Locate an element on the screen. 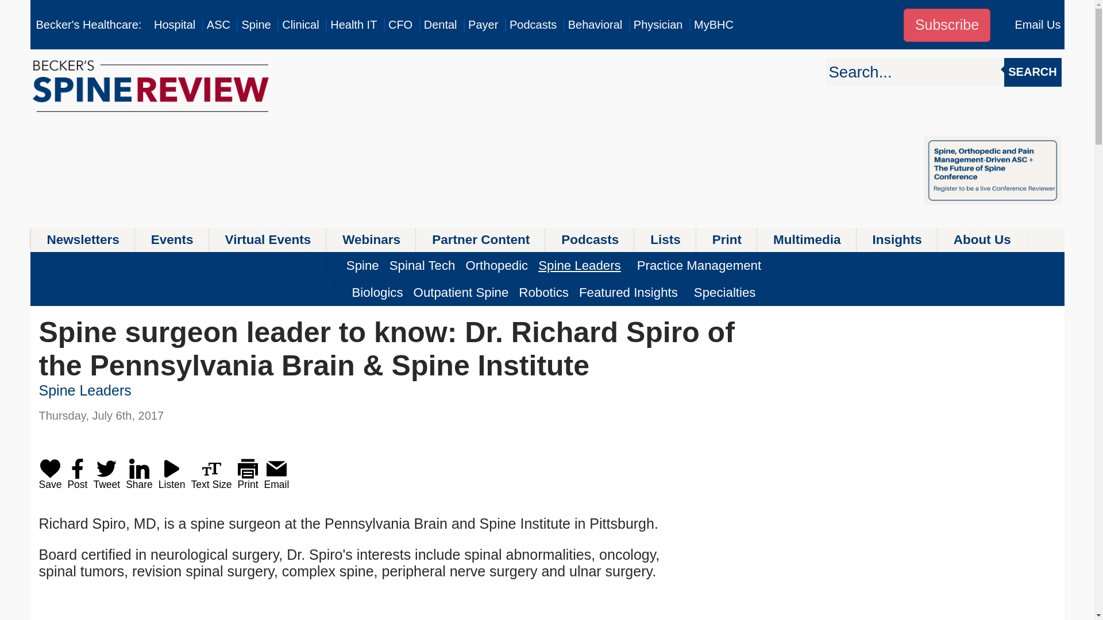  Becker's Podcasts is located at coordinates (533, 25).